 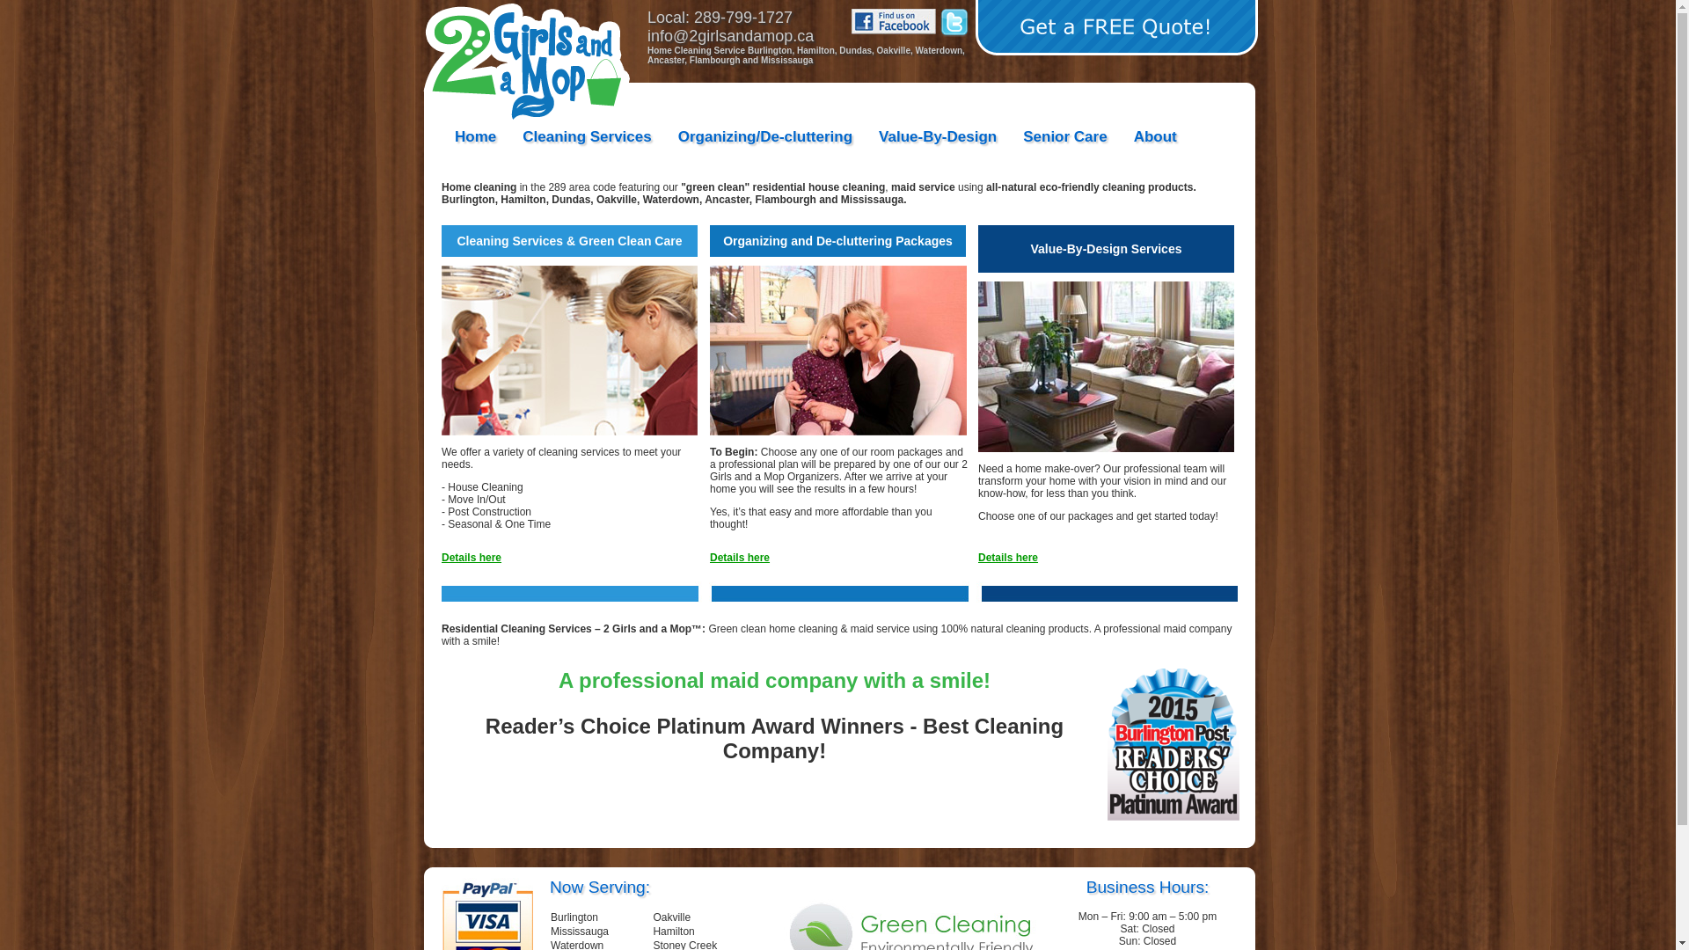 What do you see at coordinates (475, 139) in the screenshot?
I see `Home` at bounding box center [475, 139].